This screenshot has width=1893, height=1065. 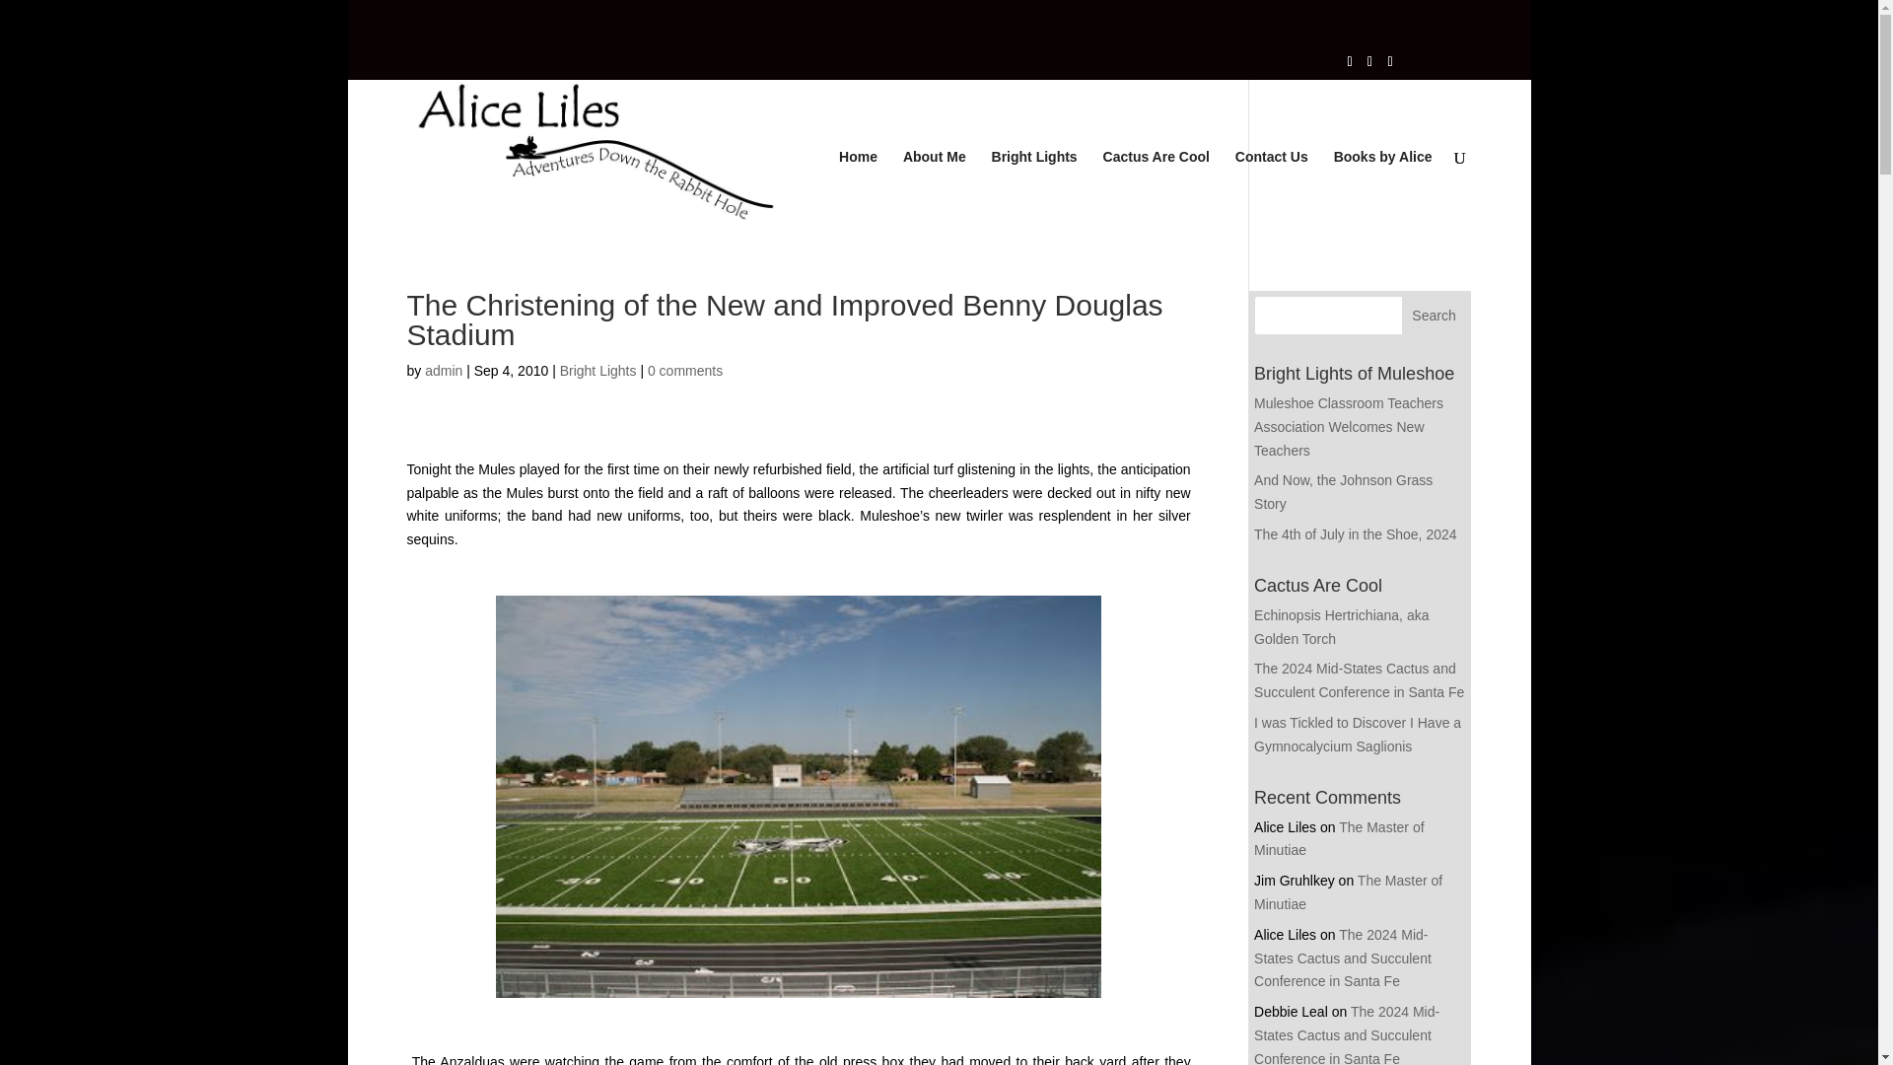 What do you see at coordinates (443, 371) in the screenshot?
I see `Posts by admin` at bounding box center [443, 371].